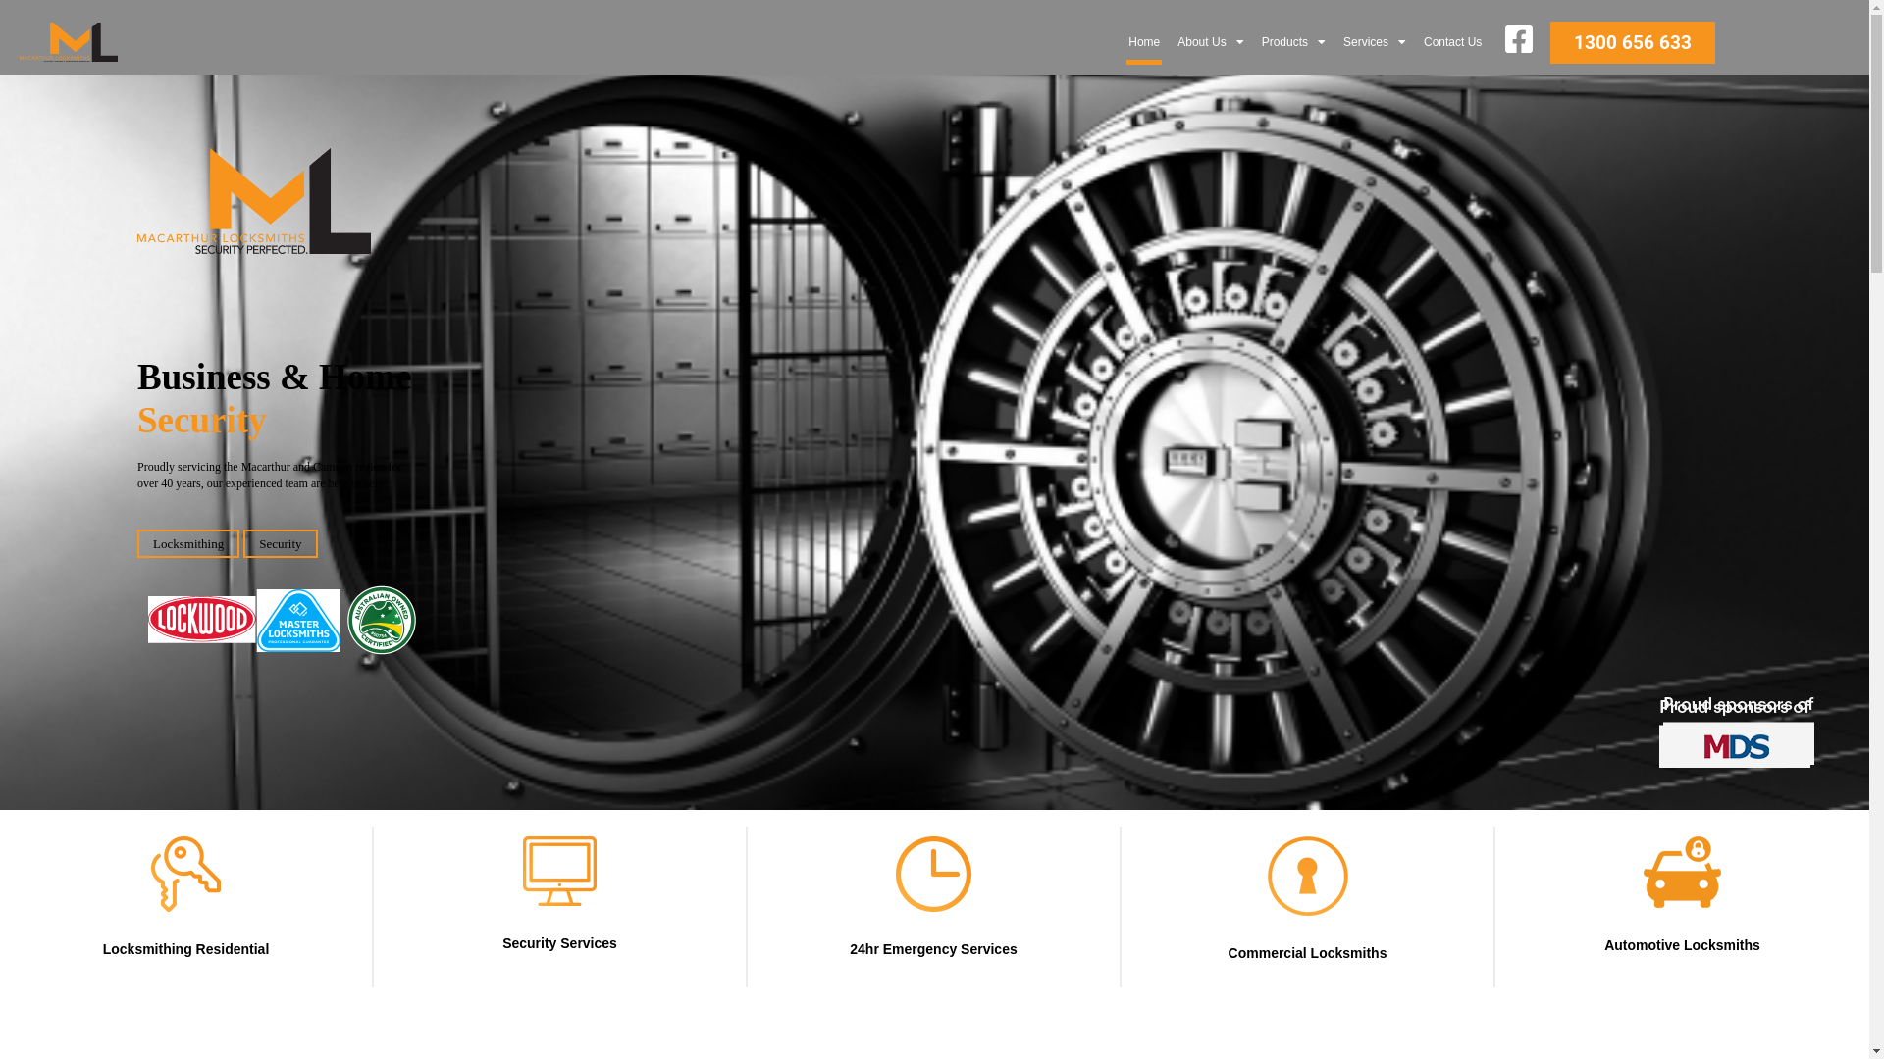  What do you see at coordinates (186, 949) in the screenshot?
I see `Locksmithing Residential` at bounding box center [186, 949].